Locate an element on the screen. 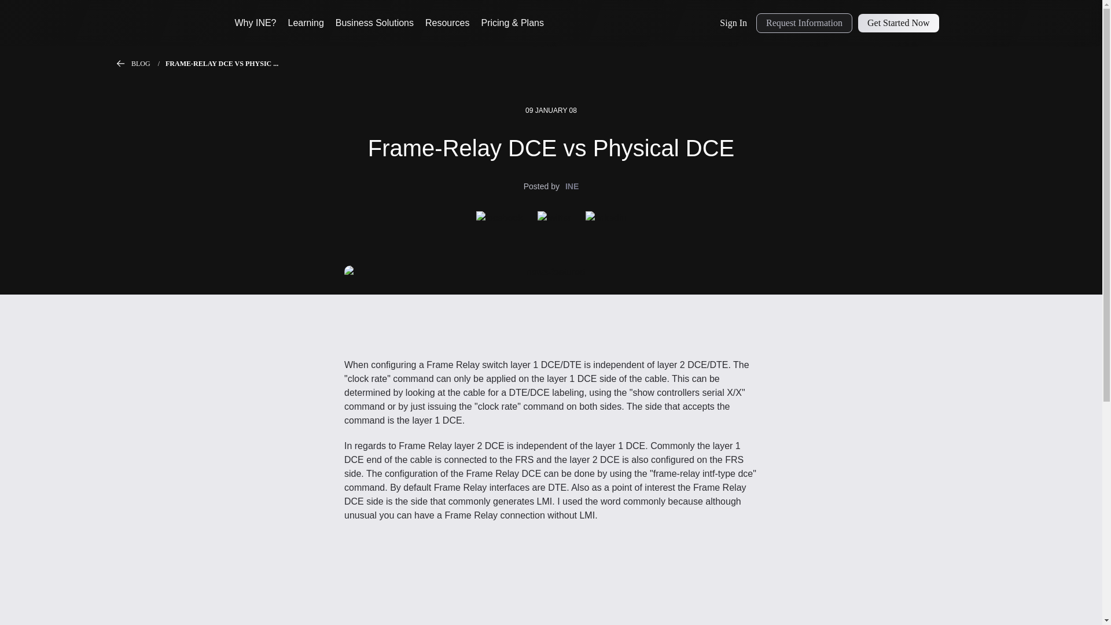 This screenshot has height=625, width=1111. Why INE? is located at coordinates (256, 23).